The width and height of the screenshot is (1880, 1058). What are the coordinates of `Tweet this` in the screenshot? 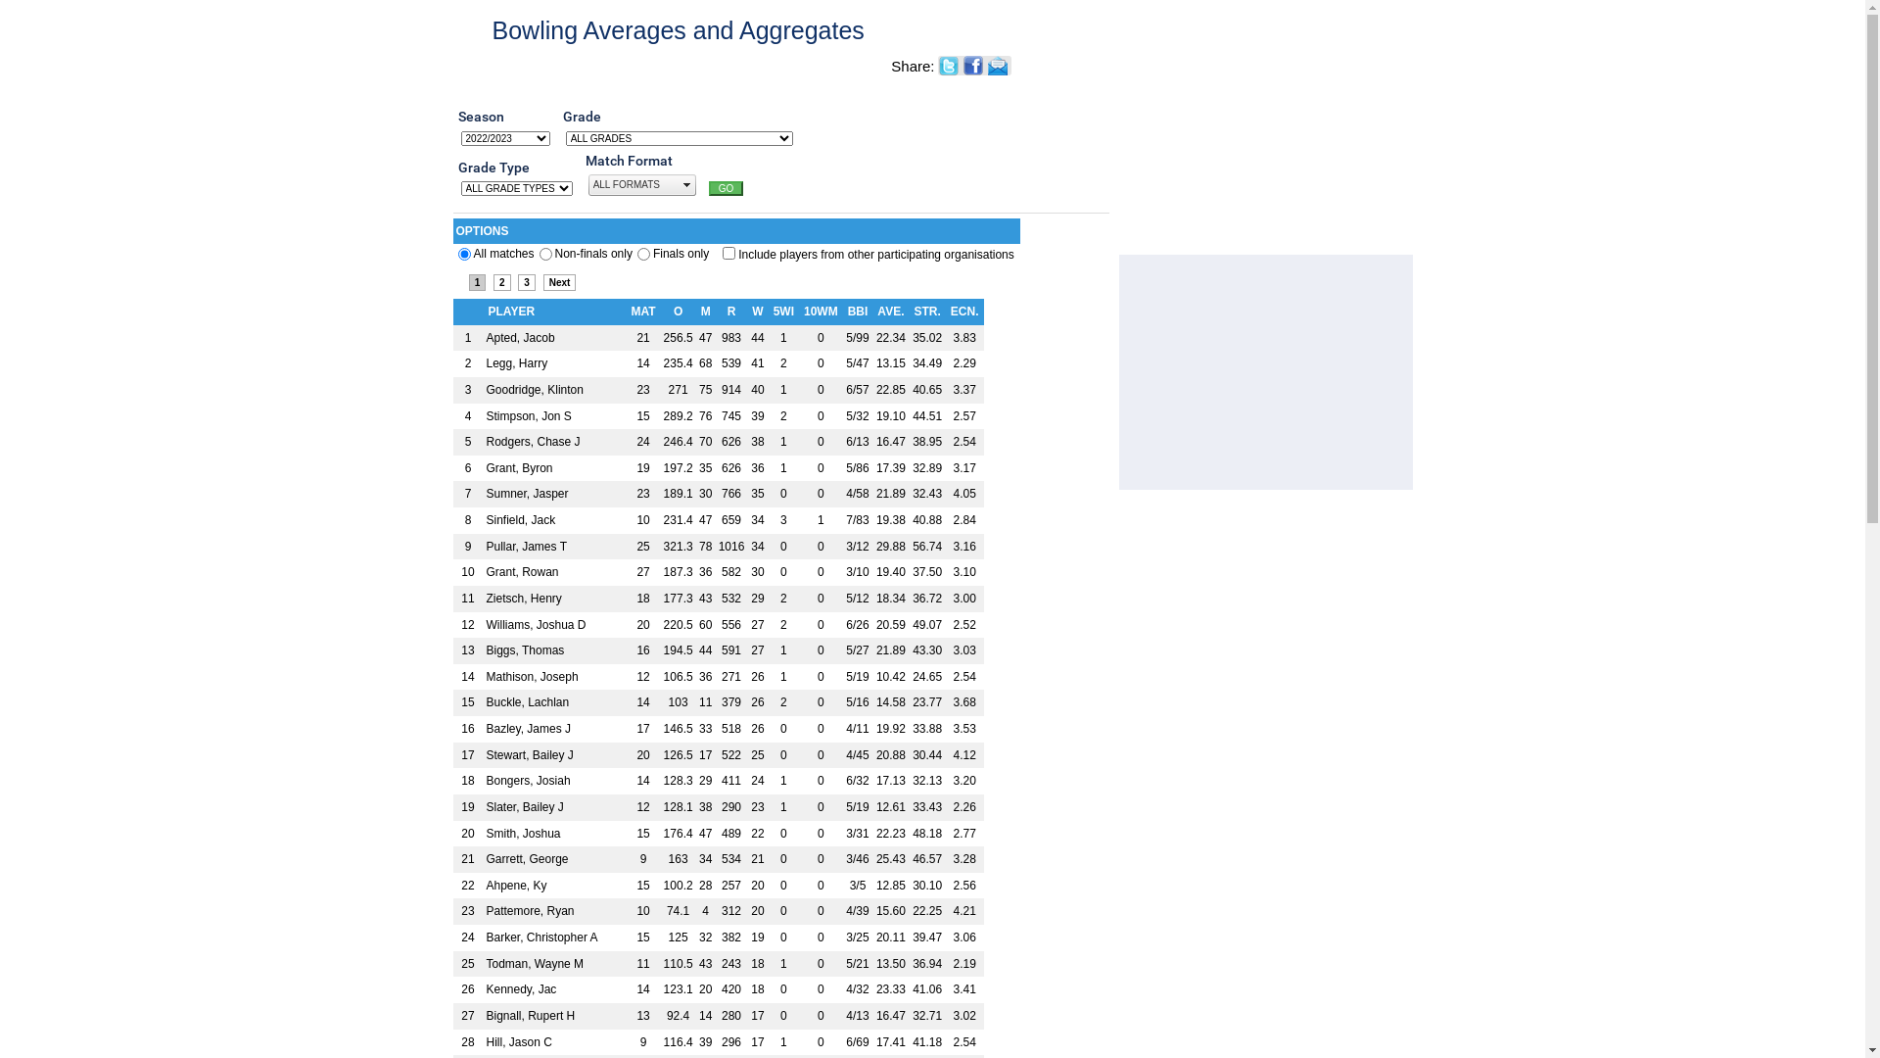 It's located at (950, 67).